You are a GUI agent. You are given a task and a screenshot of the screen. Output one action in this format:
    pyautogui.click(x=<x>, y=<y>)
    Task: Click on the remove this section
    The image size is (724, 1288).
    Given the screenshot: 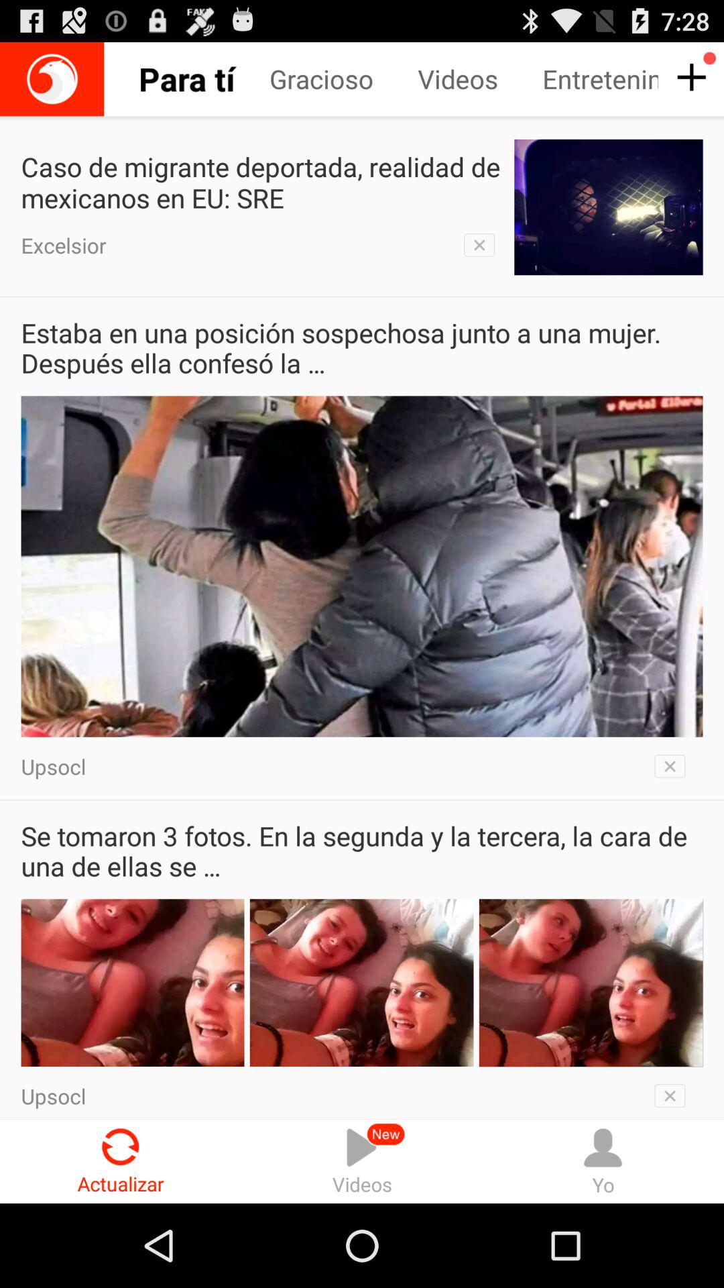 What is the action you would take?
    pyautogui.click(x=674, y=1093)
    